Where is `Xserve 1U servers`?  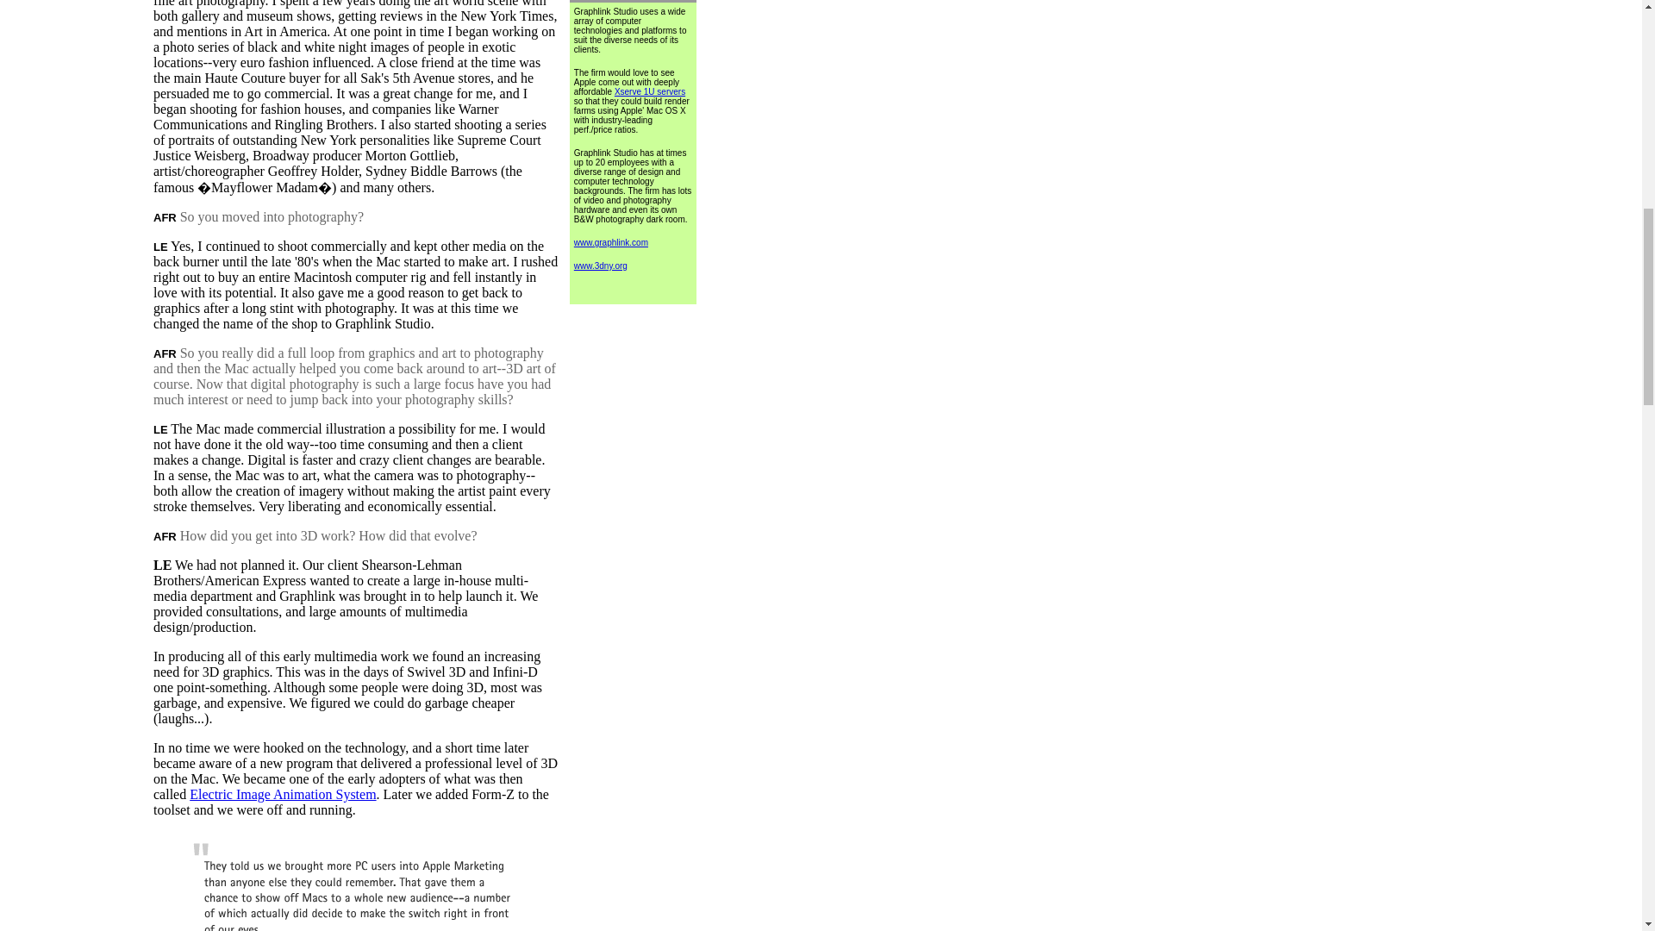 Xserve 1U servers is located at coordinates (649, 91).